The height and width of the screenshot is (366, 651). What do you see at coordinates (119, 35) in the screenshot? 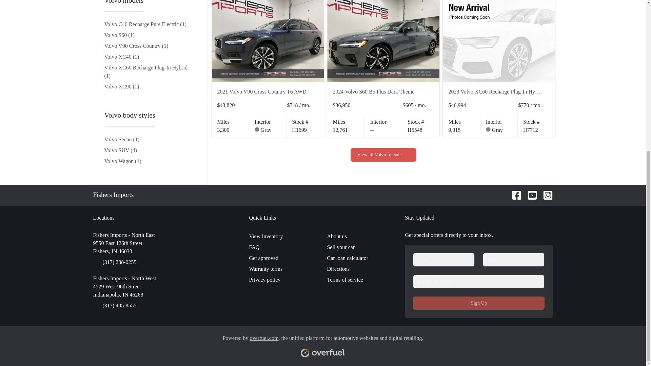
I see `Shop Volvo S60` at bounding box center [119, 35].